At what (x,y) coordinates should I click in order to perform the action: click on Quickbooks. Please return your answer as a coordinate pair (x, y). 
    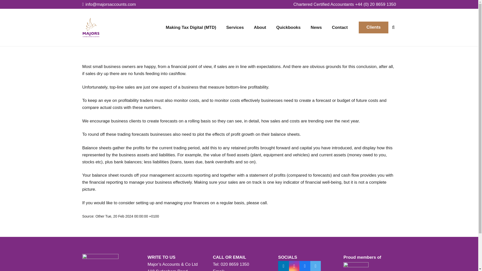
    Looking at the image, I should click on (288, 27).